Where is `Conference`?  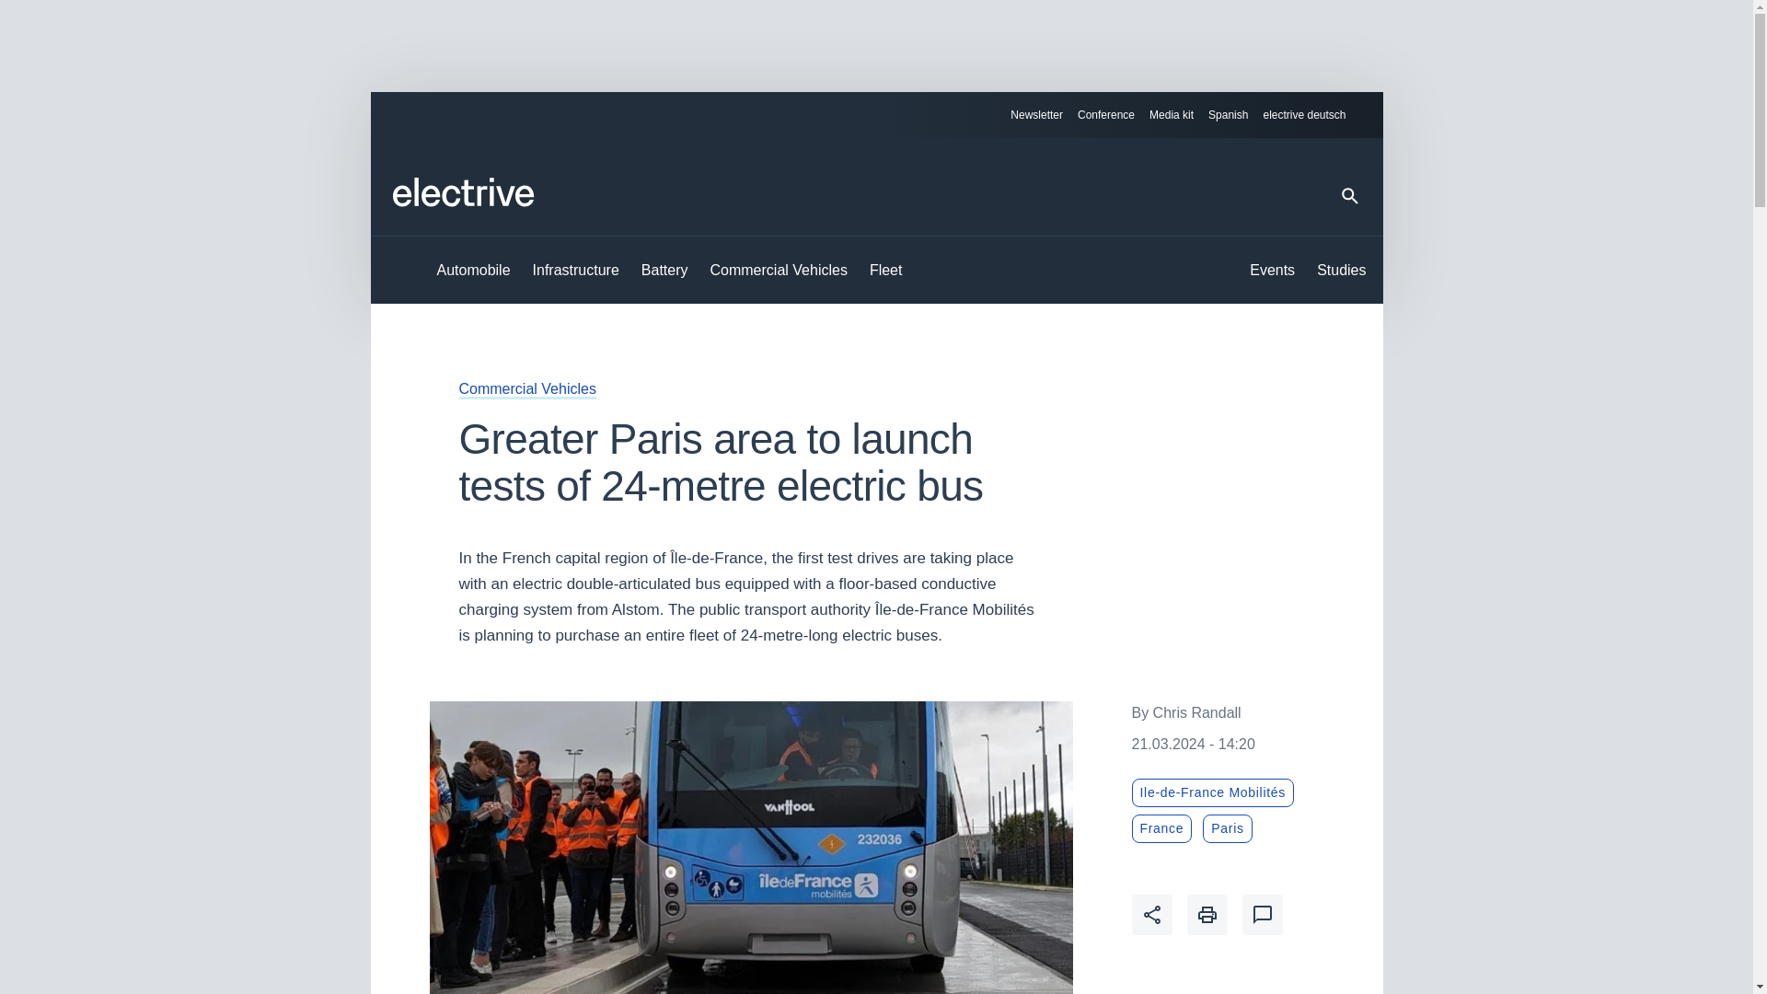
Conference is located at coordinates (1106, 115).